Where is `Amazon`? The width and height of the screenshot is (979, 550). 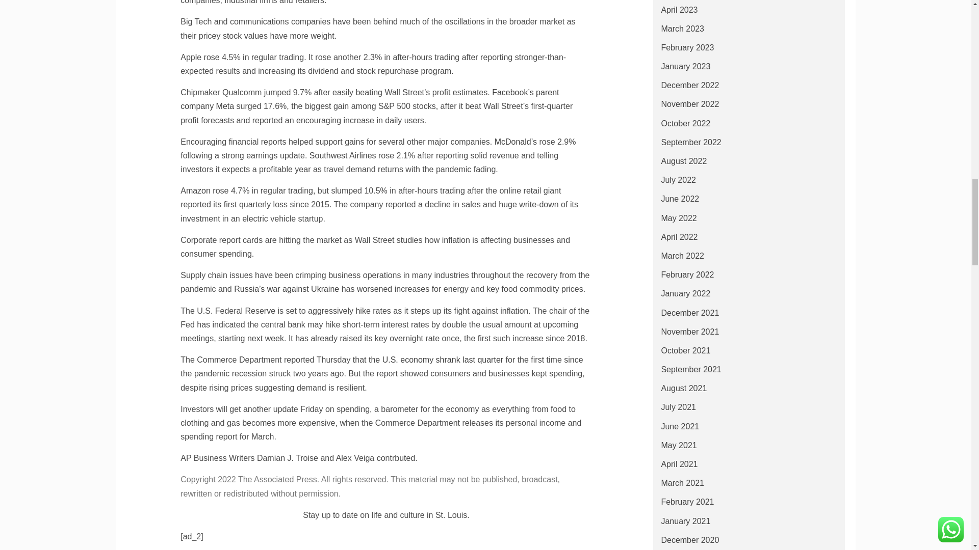
Amazon is located at coordinates (195, 190).